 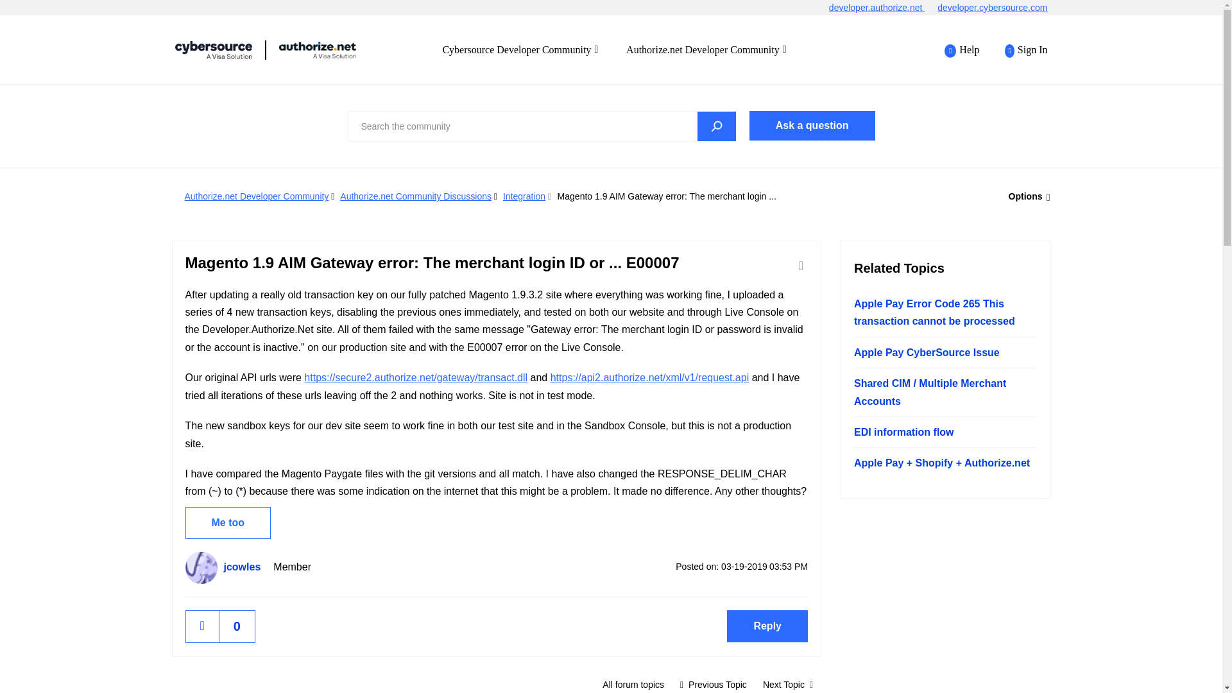 What do you see at coordinates (962, 50) in the screenshot?
I see `Help` at bounding box center [962, 50].